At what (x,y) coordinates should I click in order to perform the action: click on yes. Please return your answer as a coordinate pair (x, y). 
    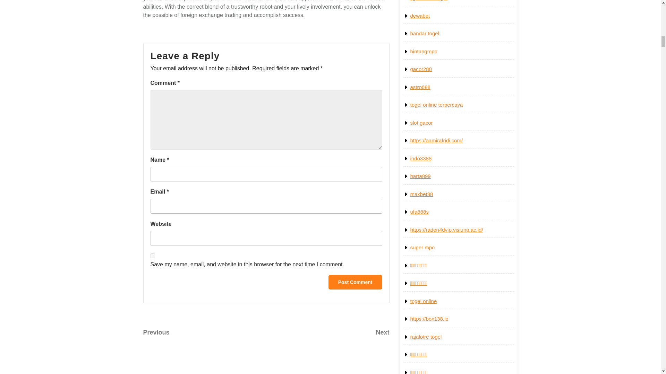
    Looking at the image, I should click on (204, 332).